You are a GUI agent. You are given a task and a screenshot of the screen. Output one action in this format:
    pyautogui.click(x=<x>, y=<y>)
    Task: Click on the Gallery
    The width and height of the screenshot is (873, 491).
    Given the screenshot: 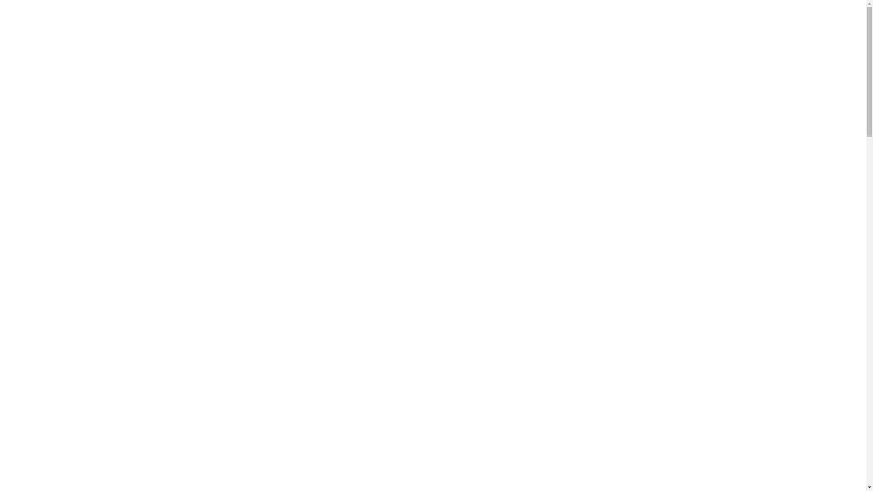 What is the action you would take?
    pyautogui.click(x=616, y=34)
    